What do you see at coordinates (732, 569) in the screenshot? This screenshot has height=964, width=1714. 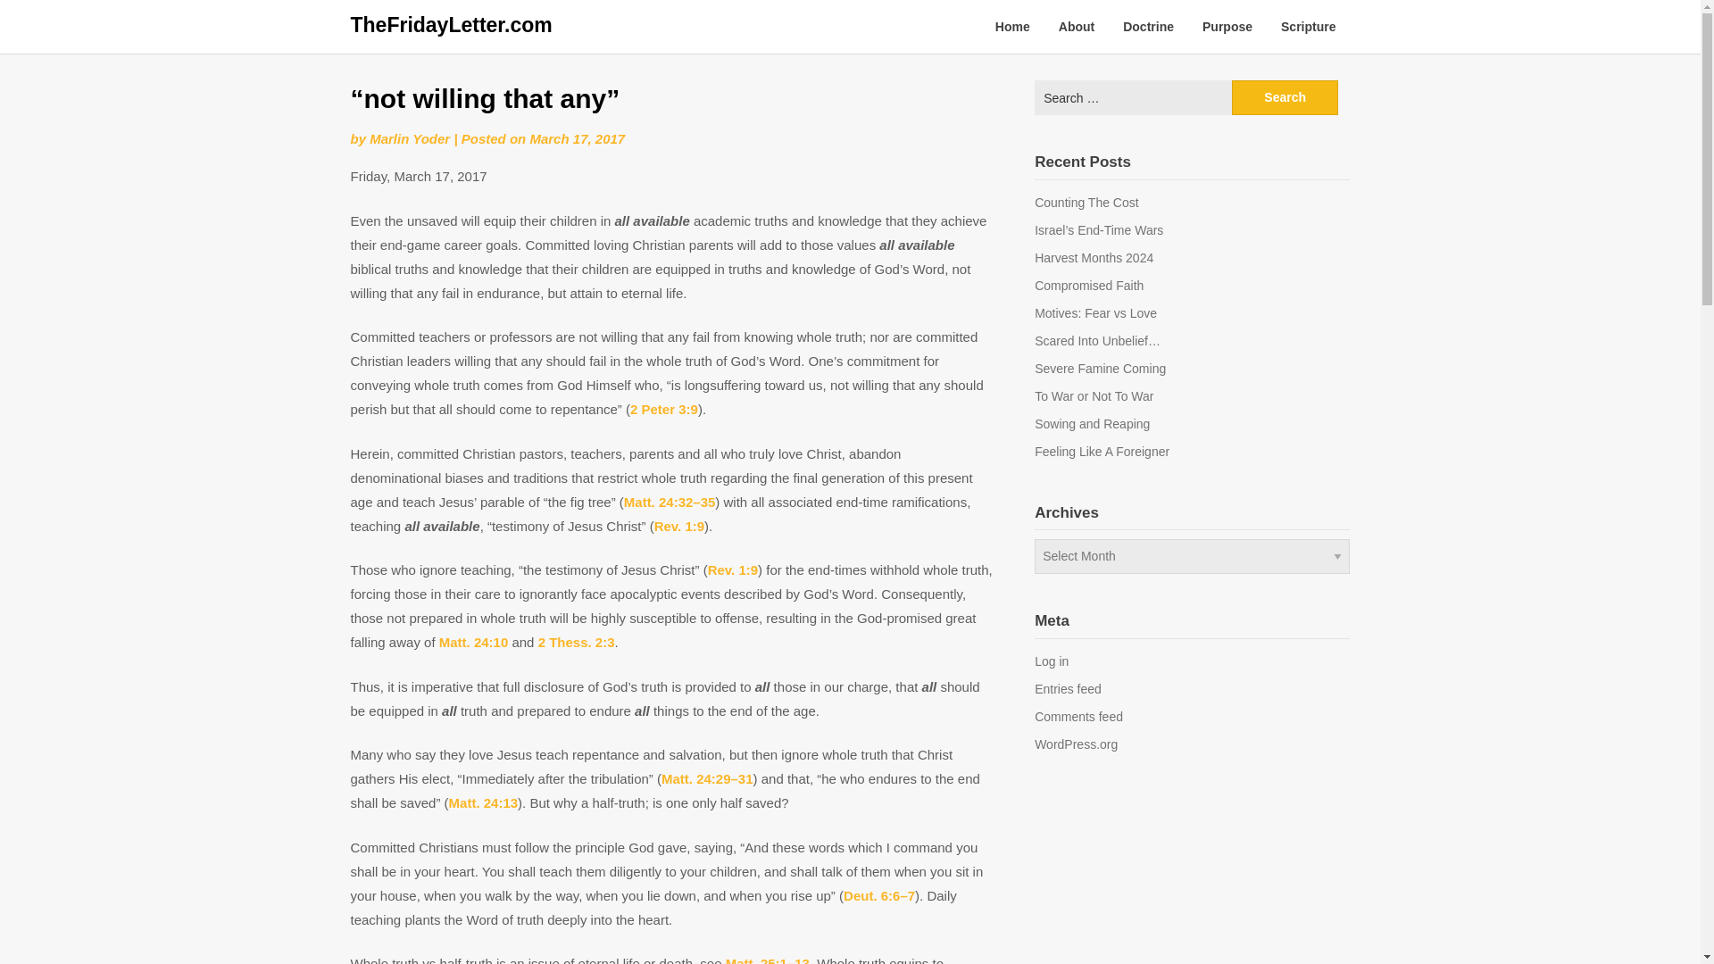 I see `Rev. 1:9` at bounding box center [732, 569].